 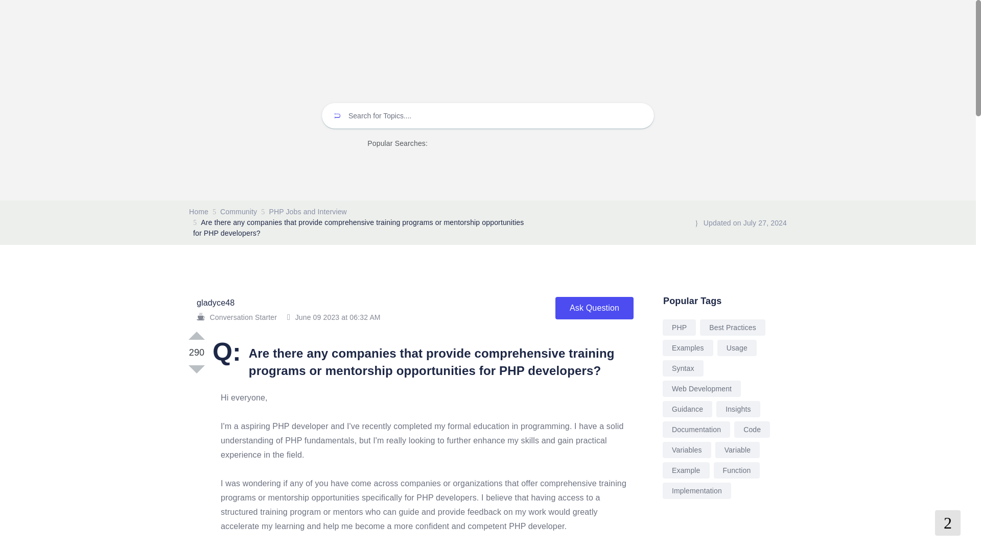 What do you see at coordinates (738, 409) in the screenshot?
I see `Insights` at bounding box center [738, 409].